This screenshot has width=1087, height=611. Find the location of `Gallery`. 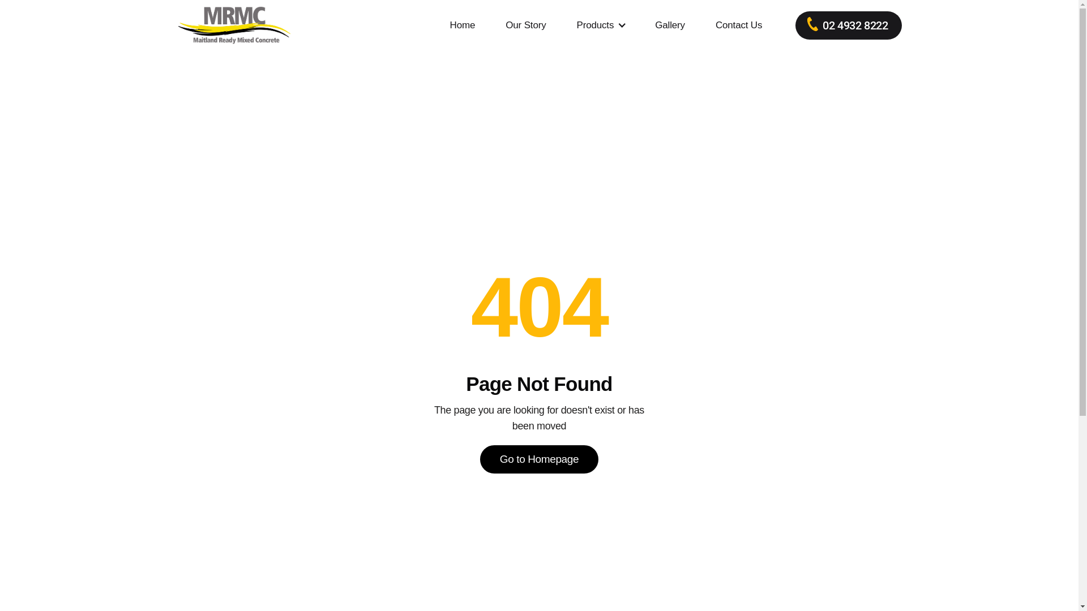

Gallery is located at coordinates (670, 25).